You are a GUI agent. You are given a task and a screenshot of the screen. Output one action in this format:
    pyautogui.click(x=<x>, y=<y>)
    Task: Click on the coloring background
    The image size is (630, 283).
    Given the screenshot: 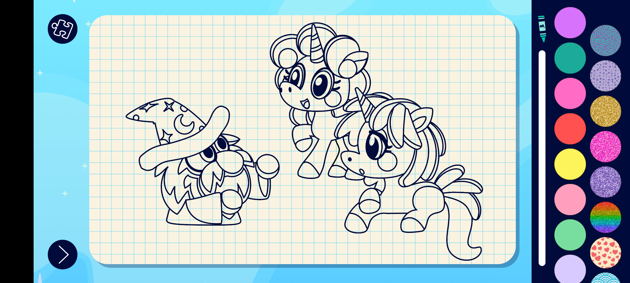 What is the action you would take?
    pyautogui.click(x=606, y=40)
    